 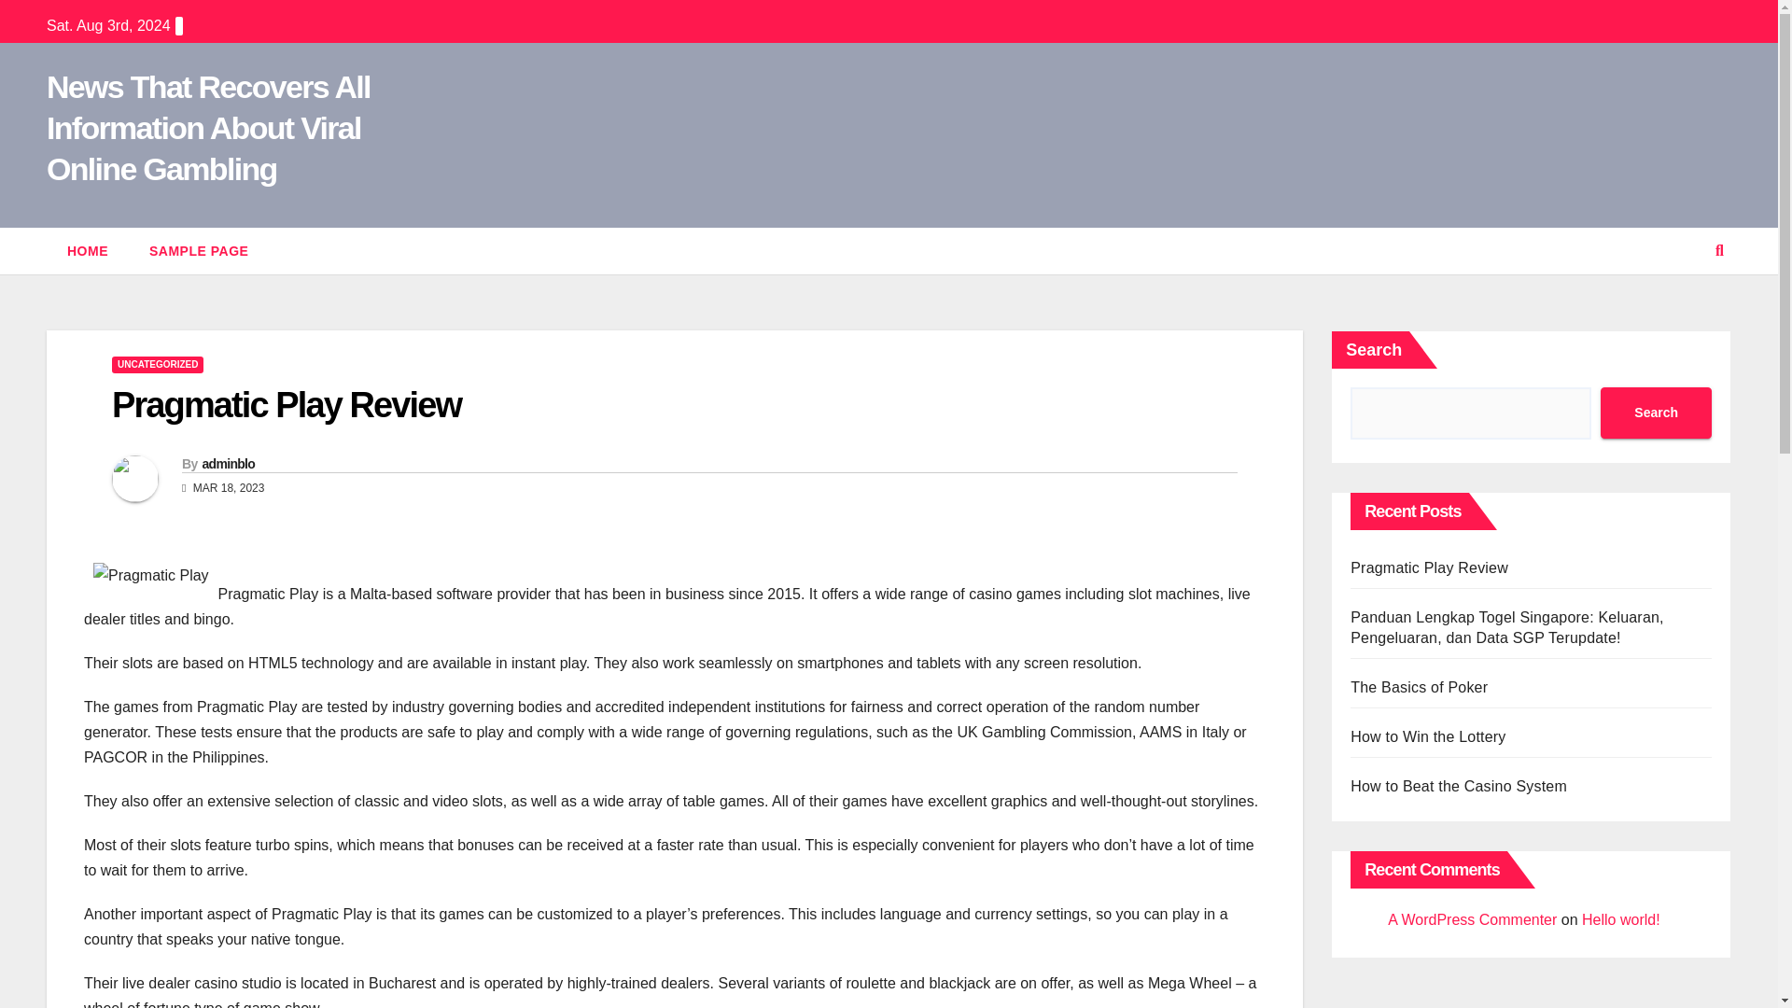 What do you see at coordinates (1472, 919) in the screenshot?
I see `A WordPress Commenter` at bounding box center [1472, 919].